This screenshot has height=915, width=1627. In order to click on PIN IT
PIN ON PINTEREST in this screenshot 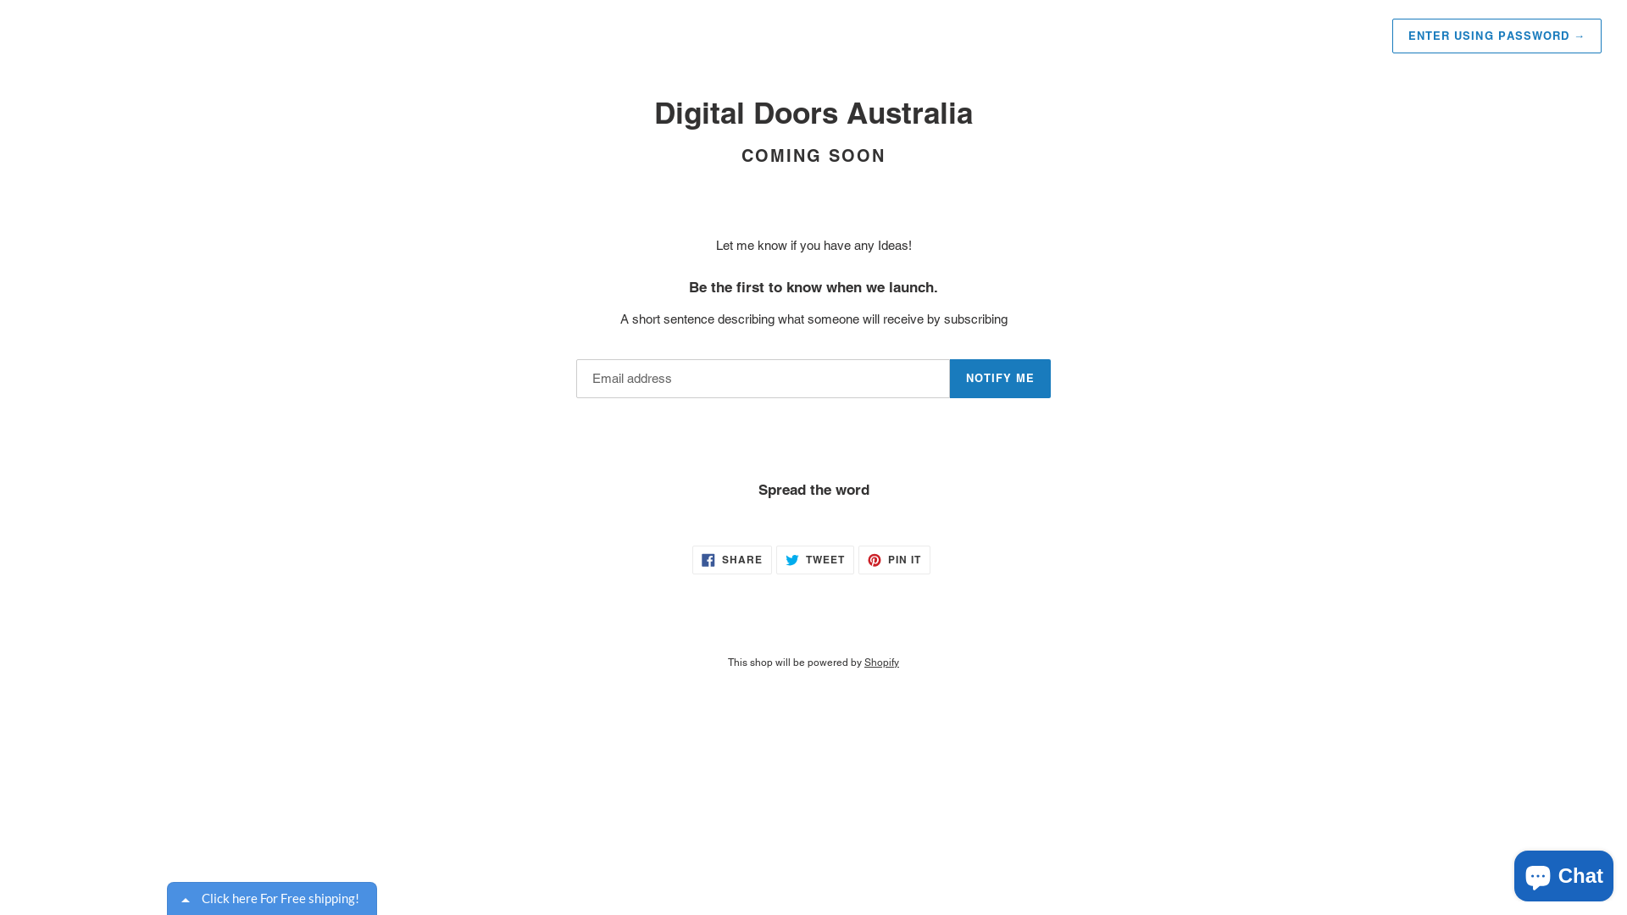, I will do `click(895, 560)`.